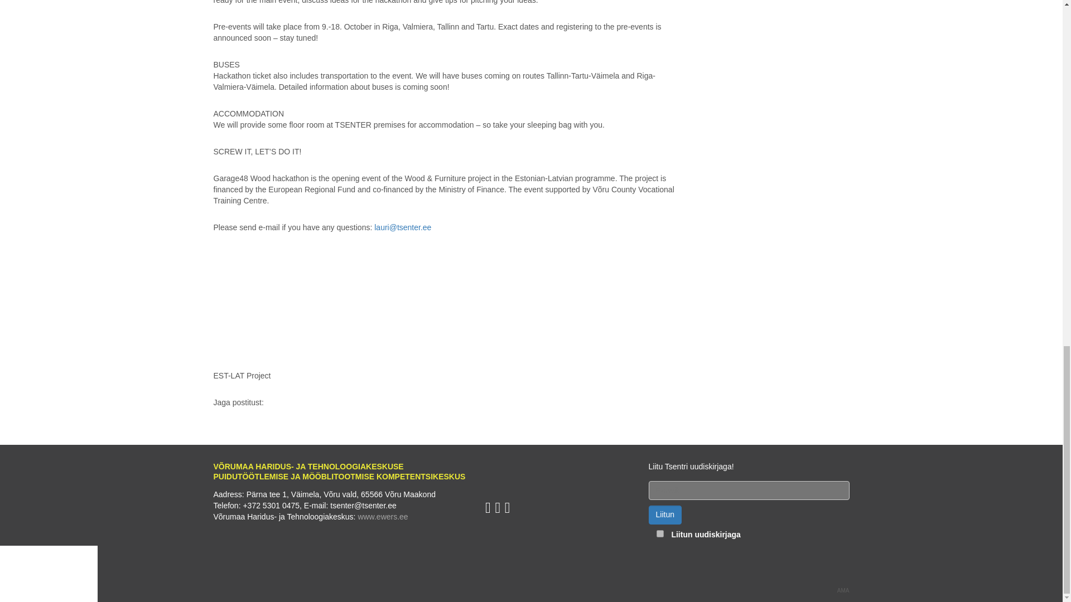 Image resolution: width=1071 pixels, height=602 pixels. What do you see at coordinates (660, 534) in the screenshot?
I see `1` at bounding box center [660, 534].